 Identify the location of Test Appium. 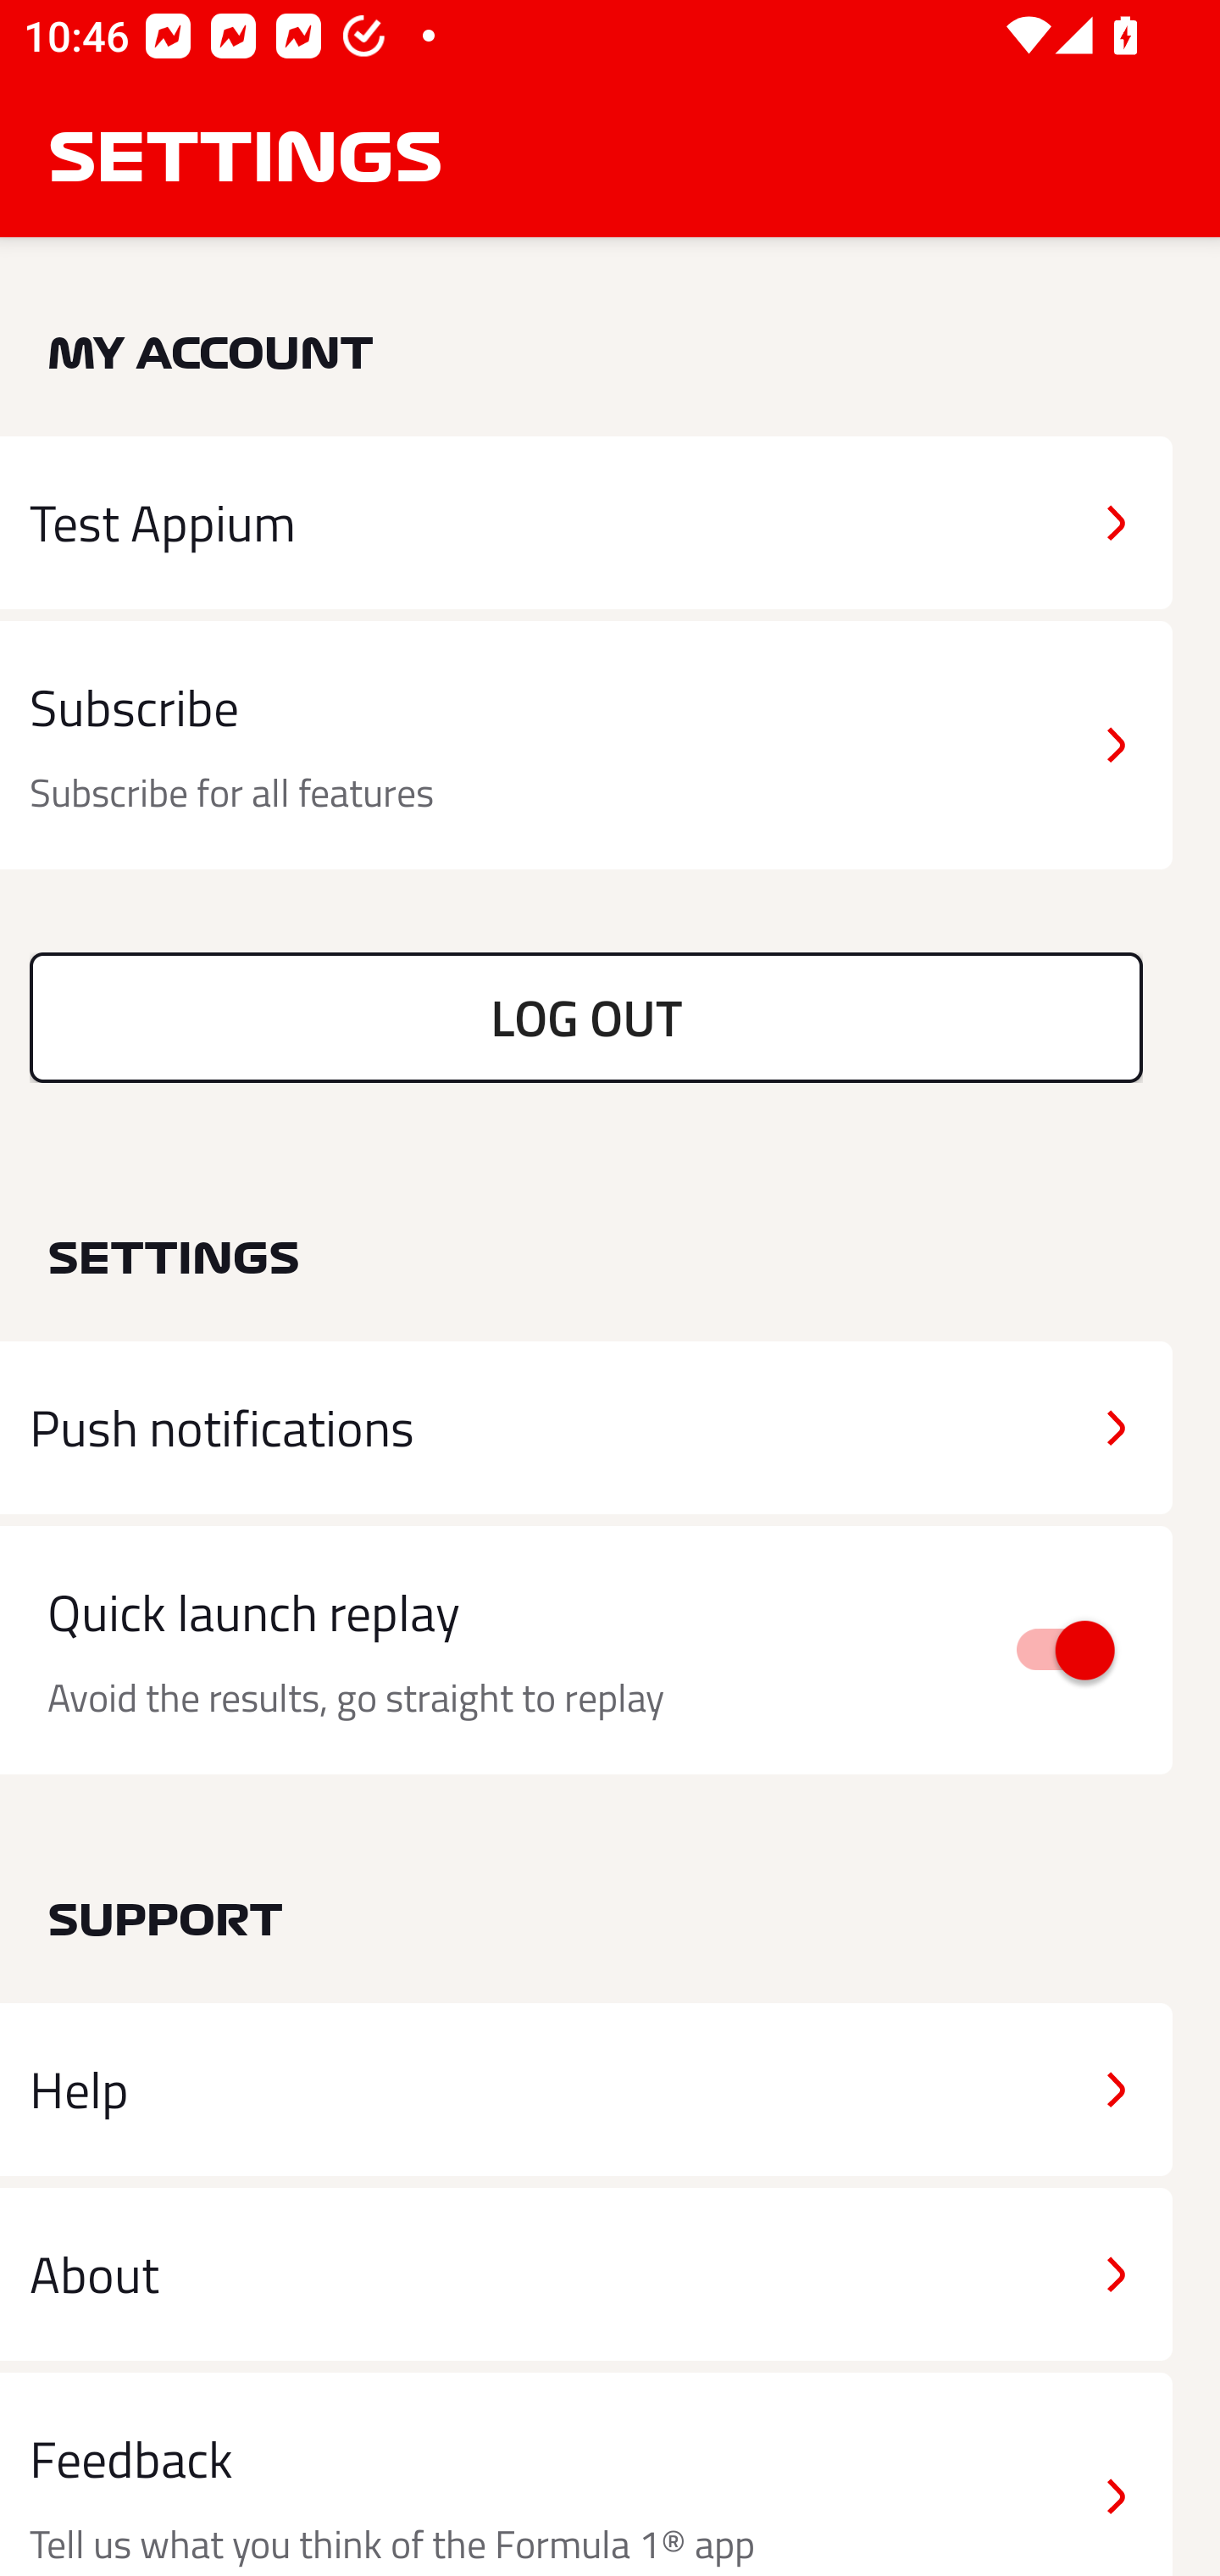
(586, 522).